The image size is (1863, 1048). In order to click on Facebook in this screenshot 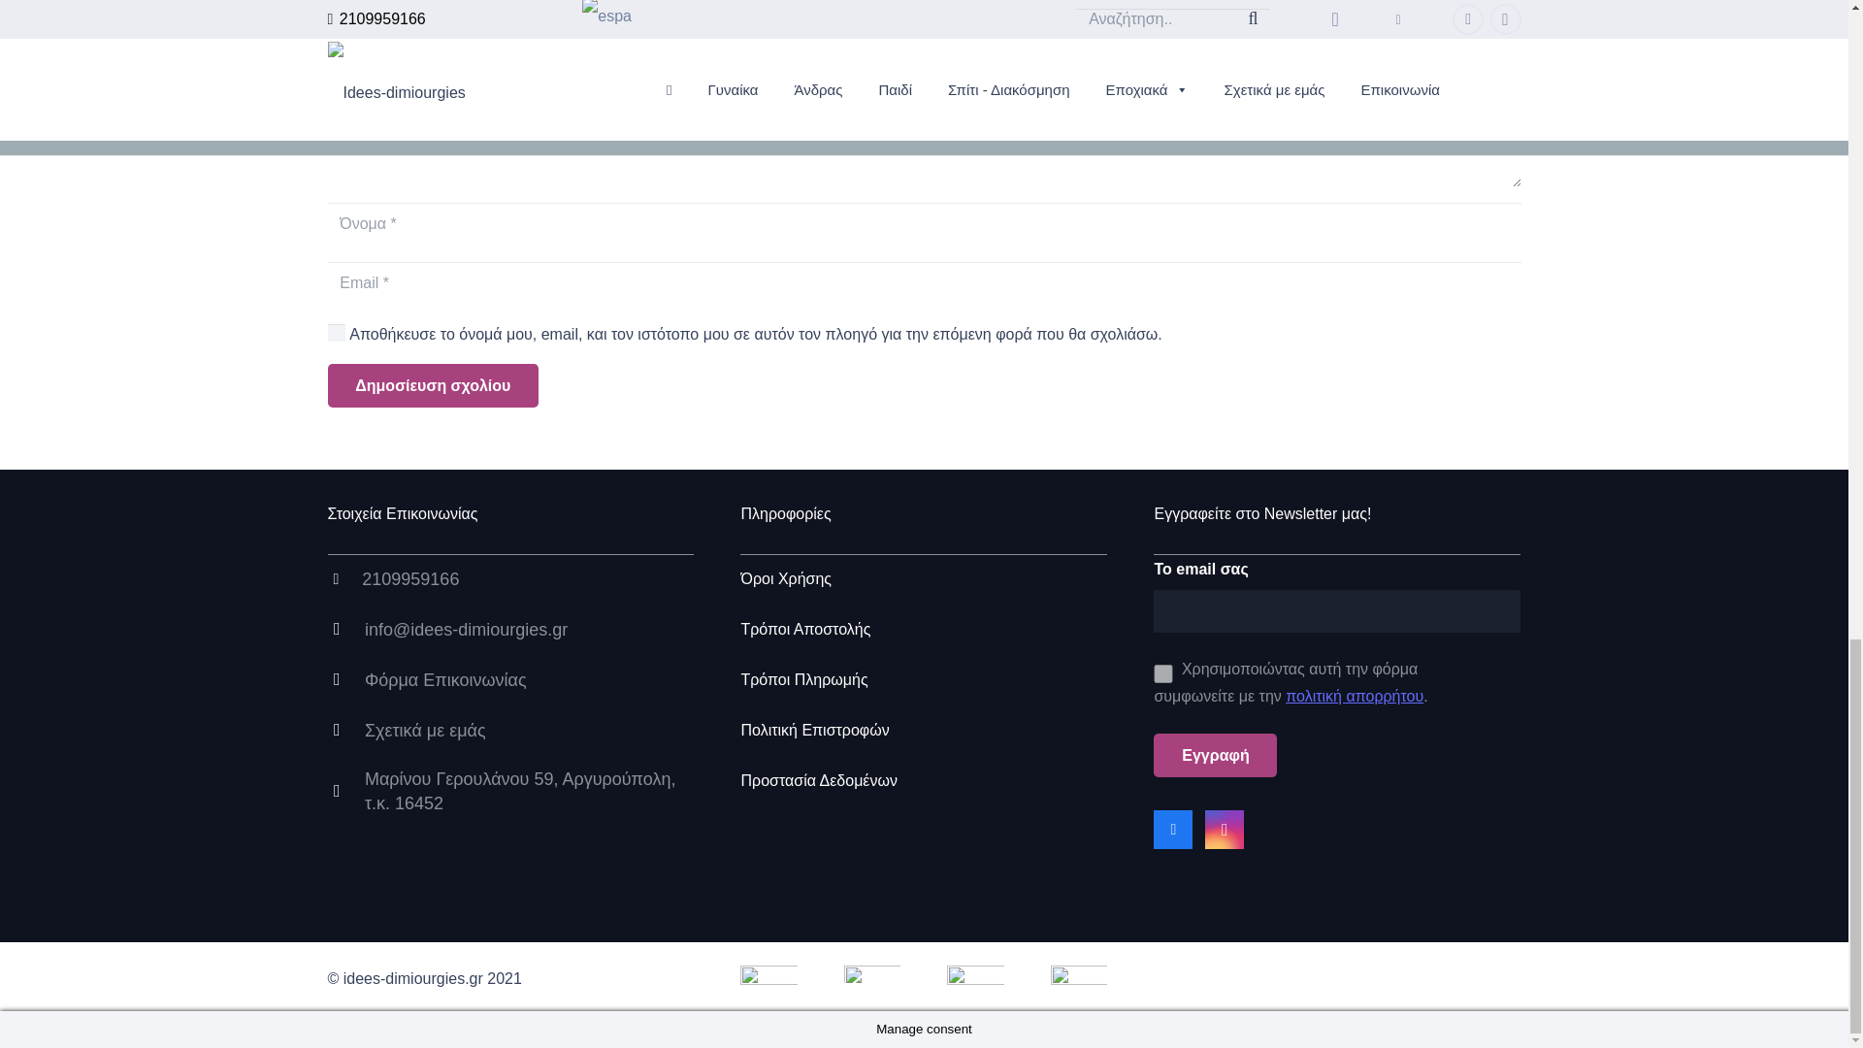, I will do `click(1172, 829)`.